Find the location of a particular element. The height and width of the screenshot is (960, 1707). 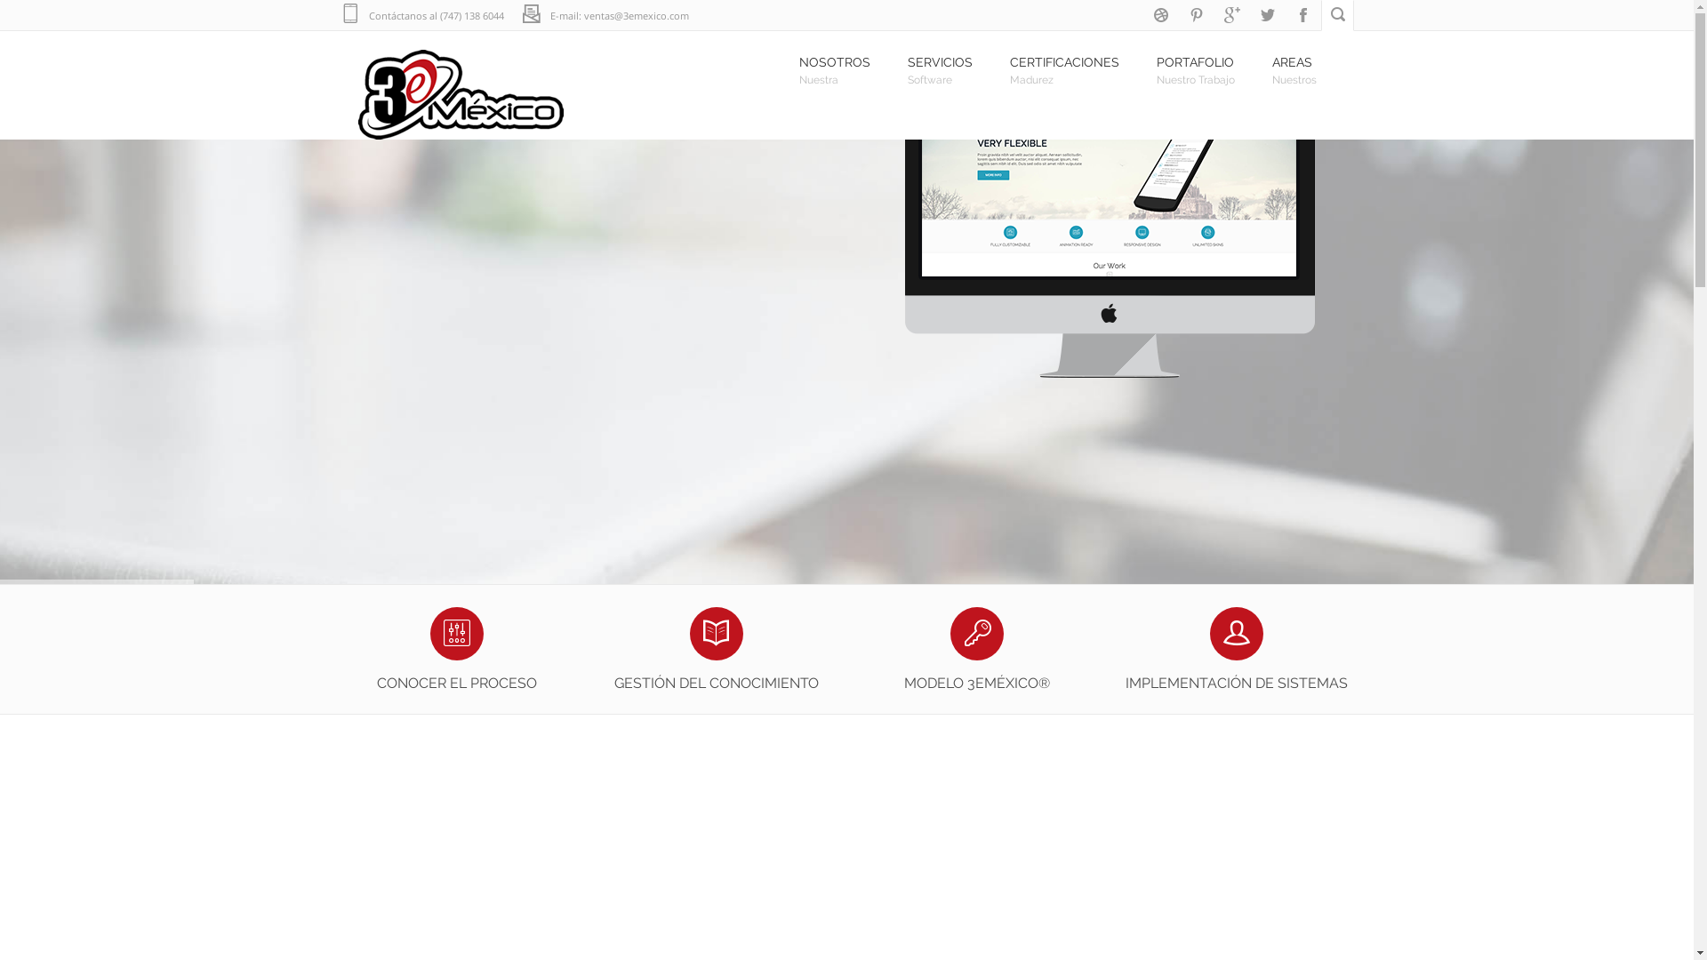

facebook is located at coordinates (1303, 16).